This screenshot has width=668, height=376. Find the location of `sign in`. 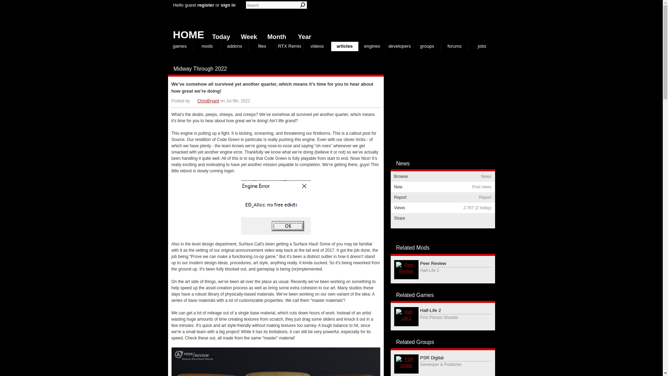

sign in is located at coordinates (228, 5).